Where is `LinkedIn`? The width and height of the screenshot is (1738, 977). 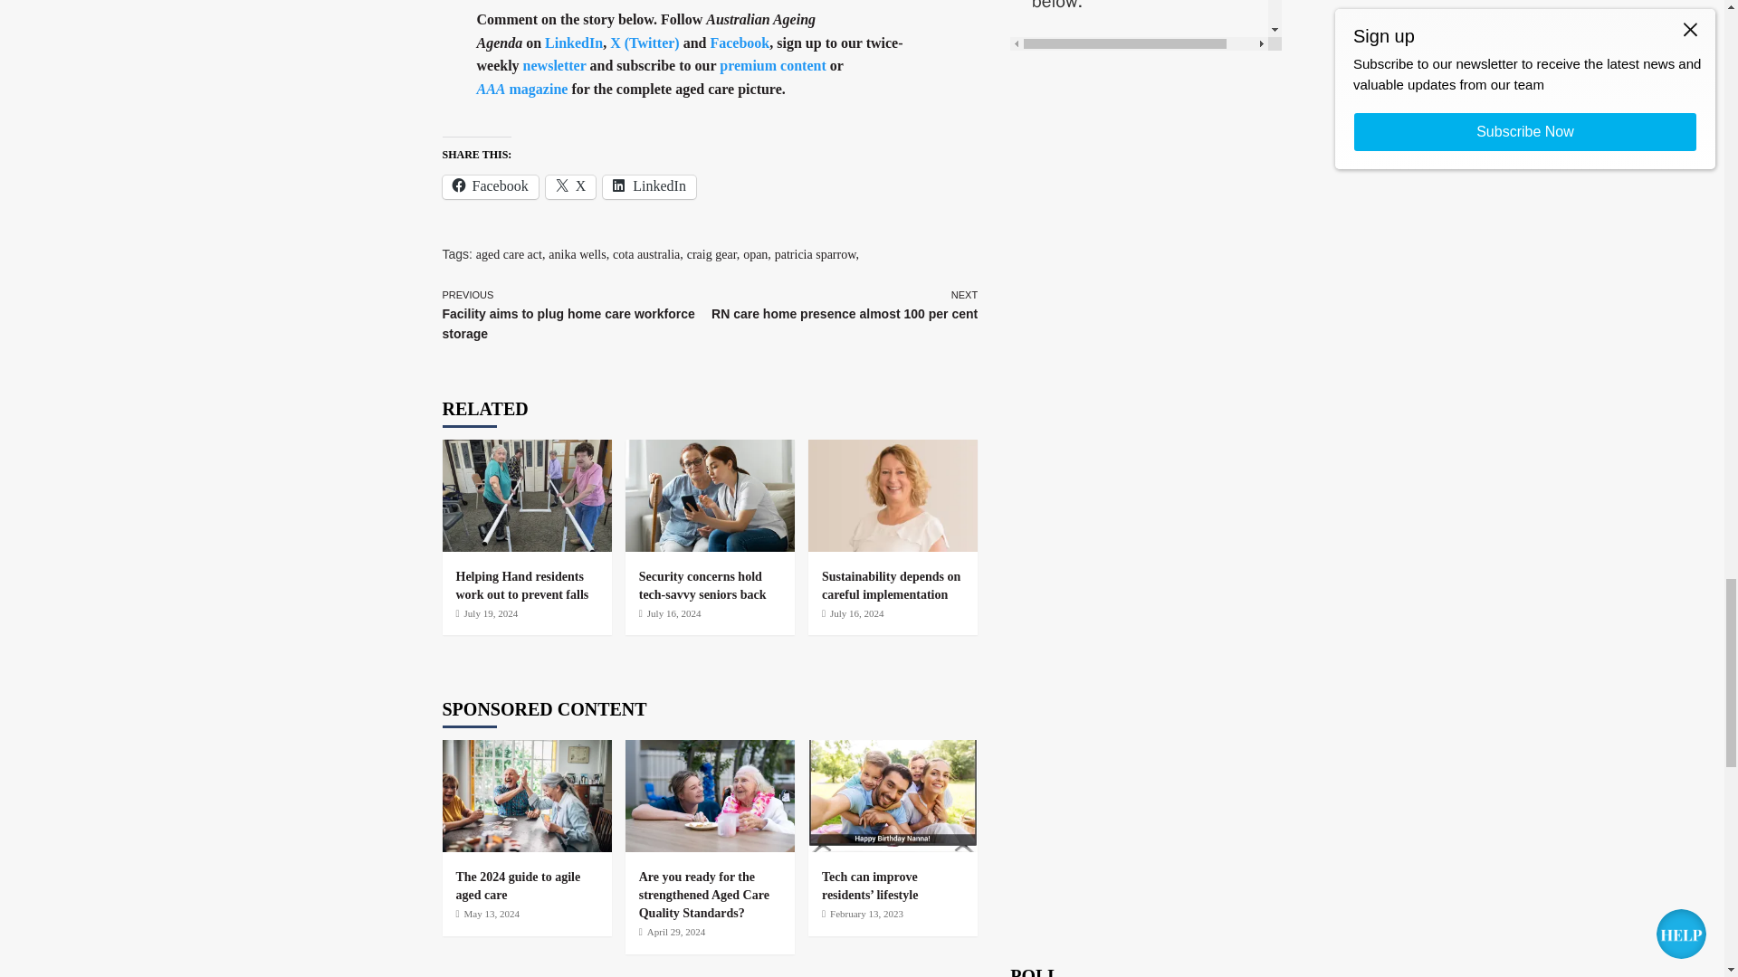
LinkedIn is located at coordinates (650, 187).